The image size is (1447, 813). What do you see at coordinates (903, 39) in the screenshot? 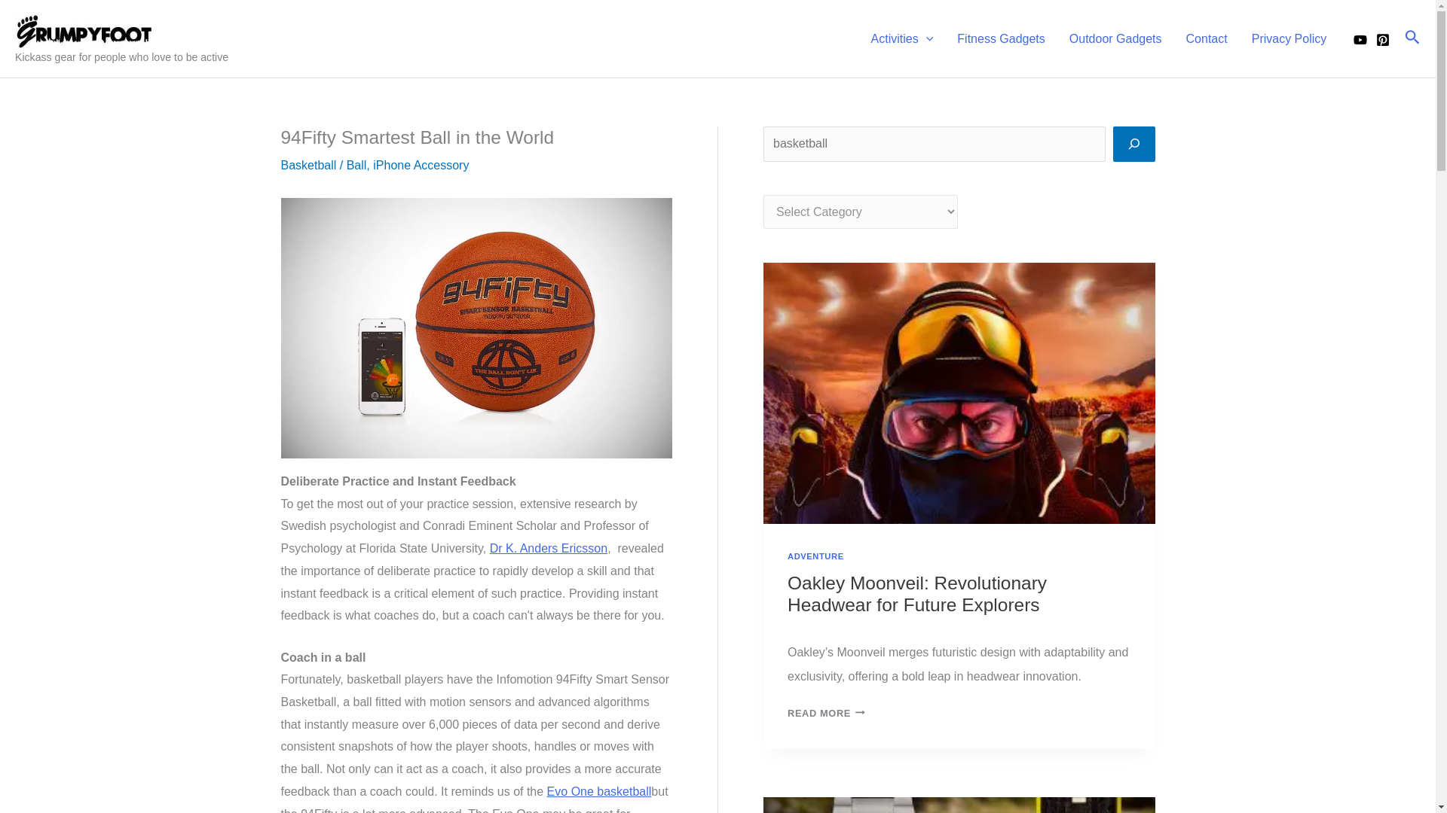
I see `Activities` at bounding box center [903, 39].